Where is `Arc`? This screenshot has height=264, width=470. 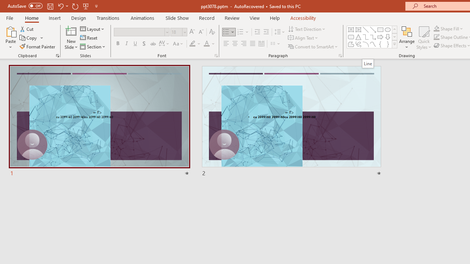 Arc is located at coordinates (366, 44).